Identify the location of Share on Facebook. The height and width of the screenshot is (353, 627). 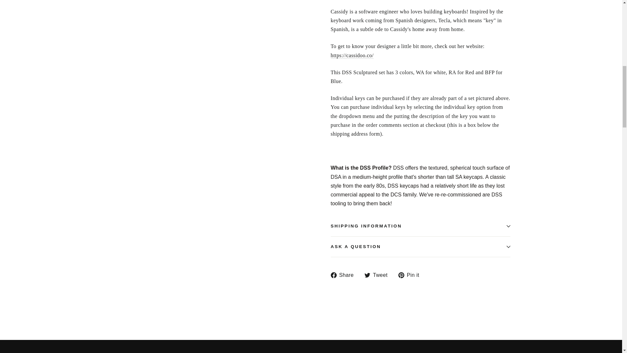
(344, 275).